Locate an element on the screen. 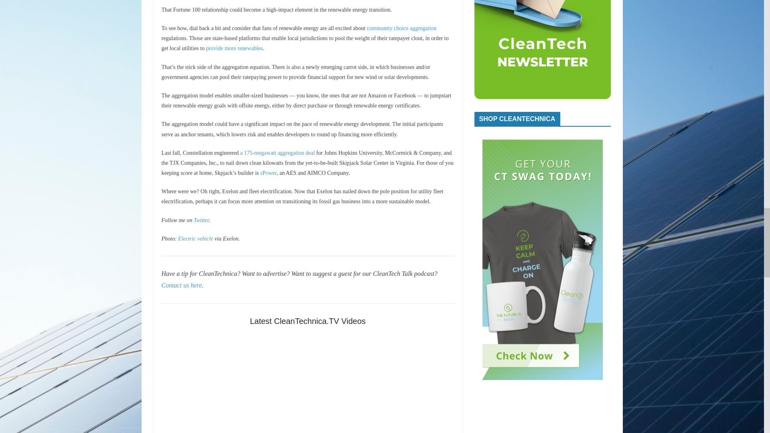  YouTube video player is located at coordinates (307, 383).